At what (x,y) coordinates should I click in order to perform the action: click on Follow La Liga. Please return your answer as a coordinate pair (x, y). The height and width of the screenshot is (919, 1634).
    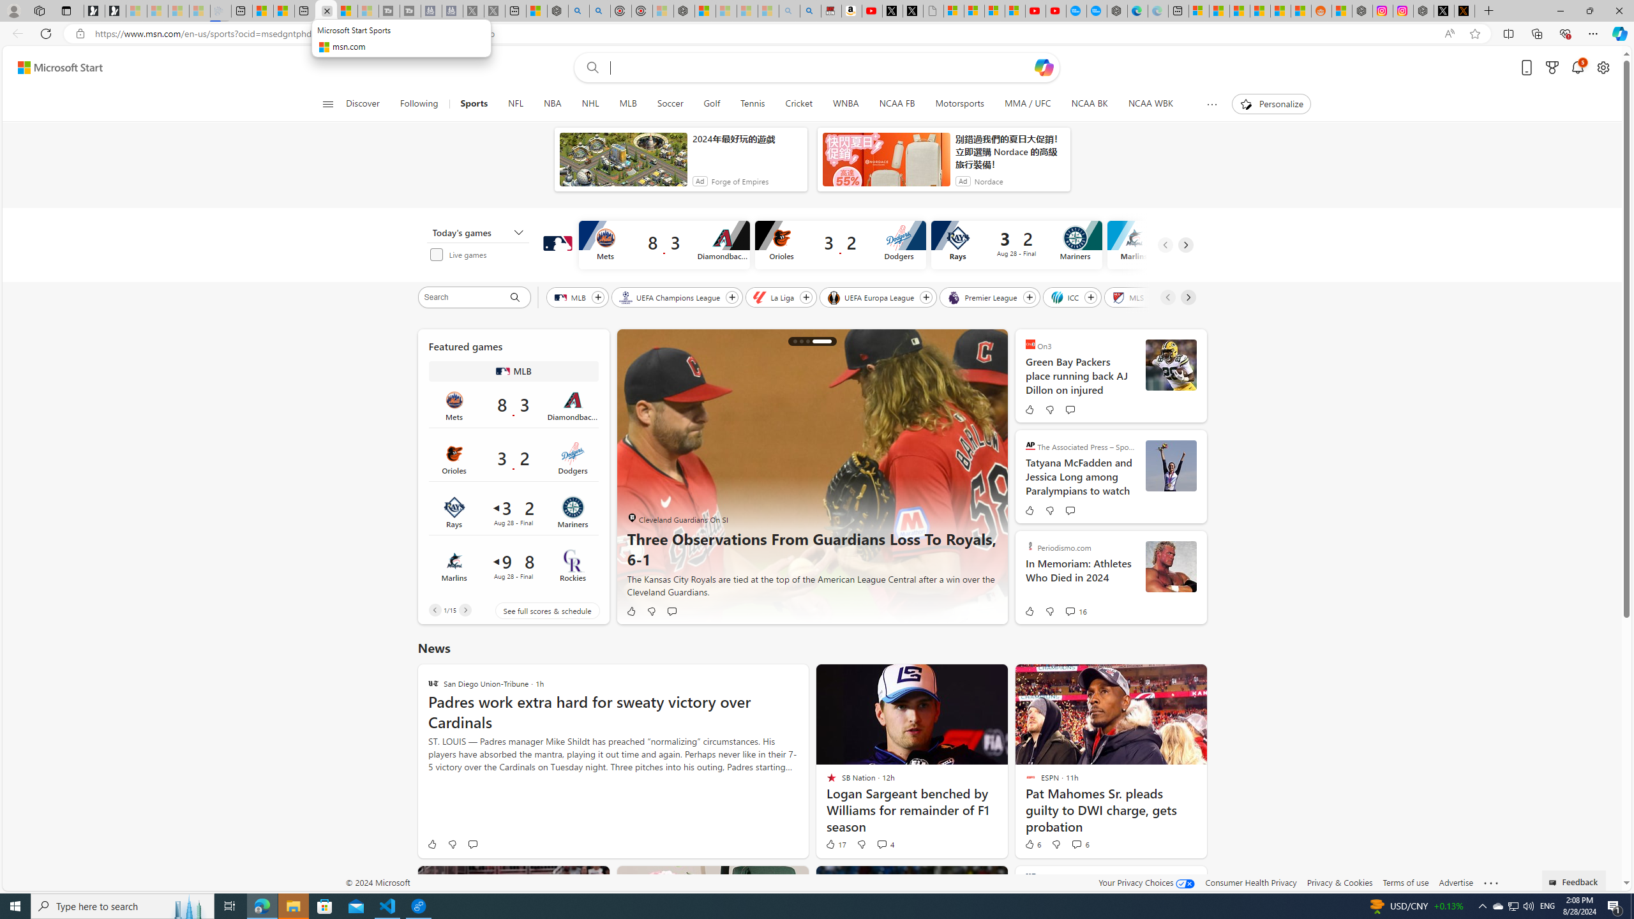
    Looking at the image, I should click on (806, 297).